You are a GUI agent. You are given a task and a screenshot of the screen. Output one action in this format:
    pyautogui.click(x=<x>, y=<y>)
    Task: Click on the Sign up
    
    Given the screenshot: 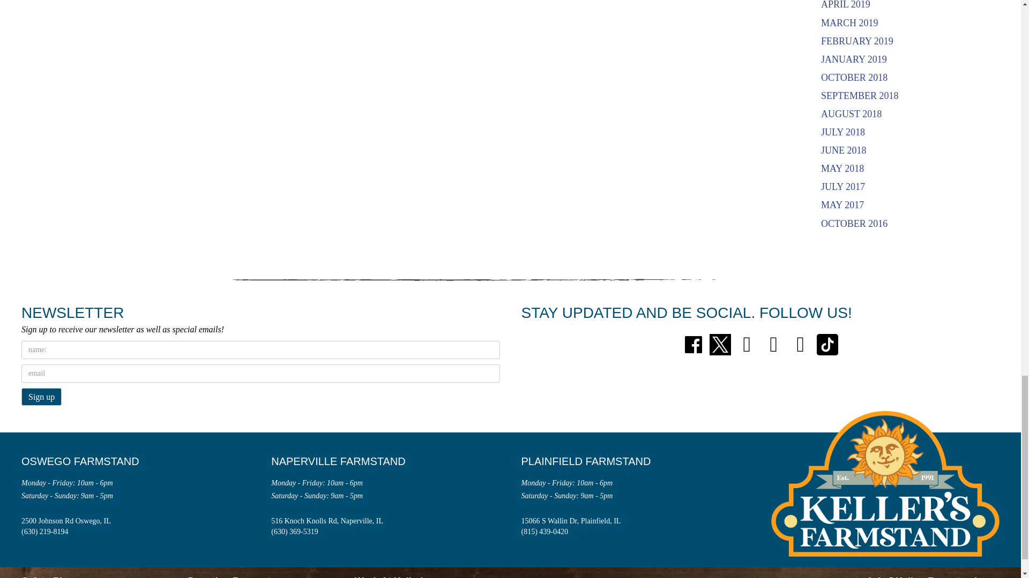 What is the action you would take?
    pyautogui.click(x=42, y=397)
    